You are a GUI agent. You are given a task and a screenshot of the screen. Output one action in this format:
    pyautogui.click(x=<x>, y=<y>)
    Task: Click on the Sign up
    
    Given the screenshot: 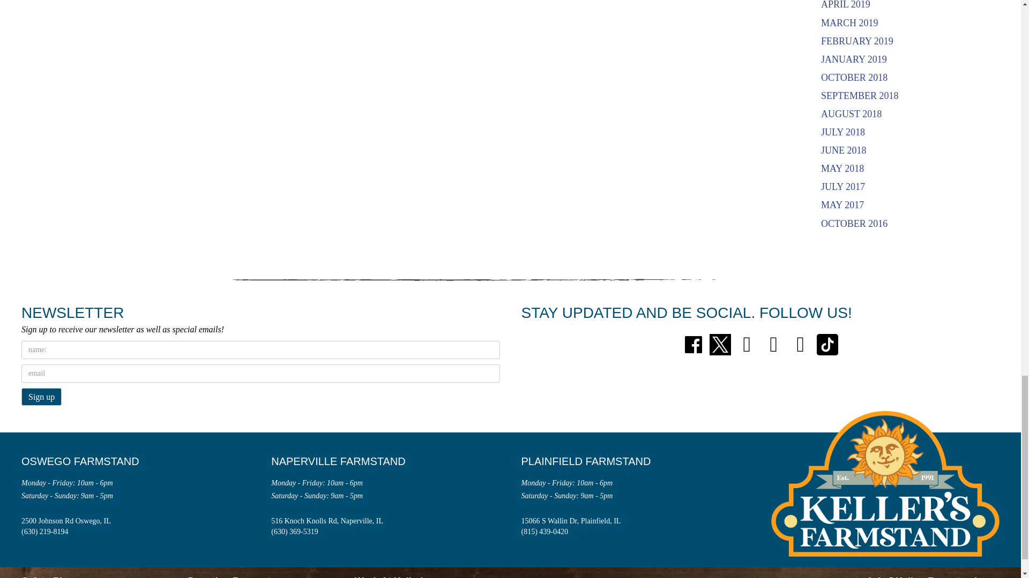 What is the action you would take?
    pyautogui.click(x=42, y=397)
    